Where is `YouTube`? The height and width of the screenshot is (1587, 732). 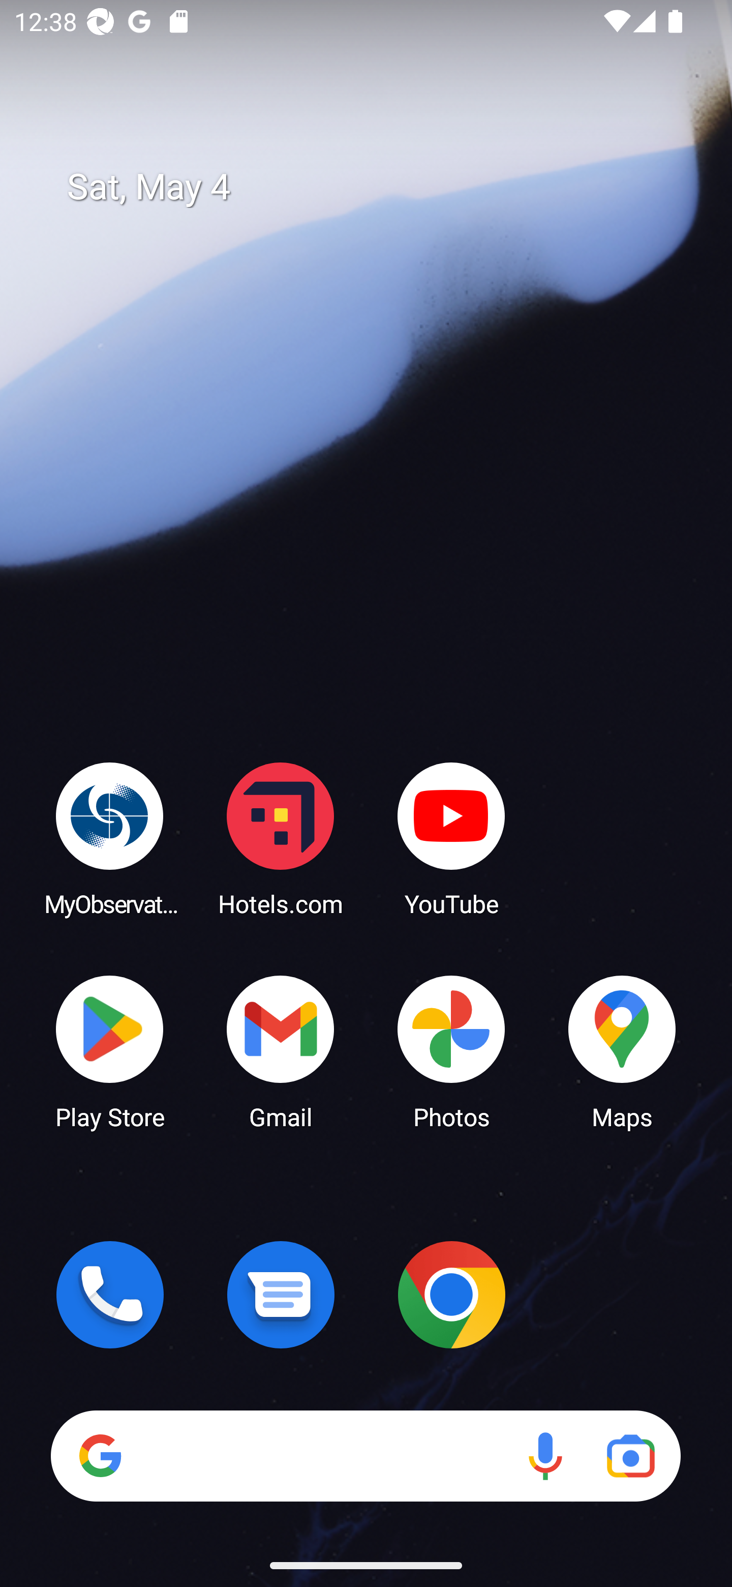
YouTube is located at coordinates (451, 838).